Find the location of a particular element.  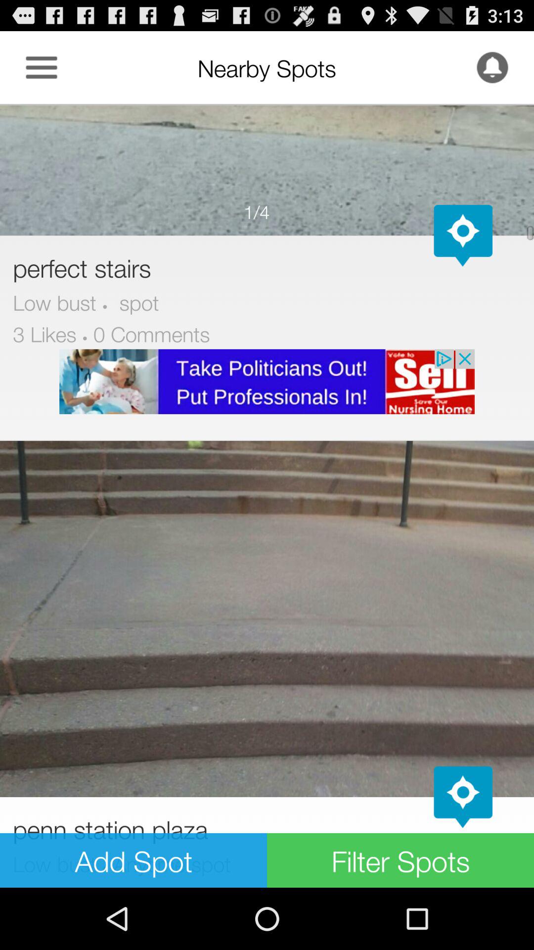

set up notifications is located at coordinates (492, 67).